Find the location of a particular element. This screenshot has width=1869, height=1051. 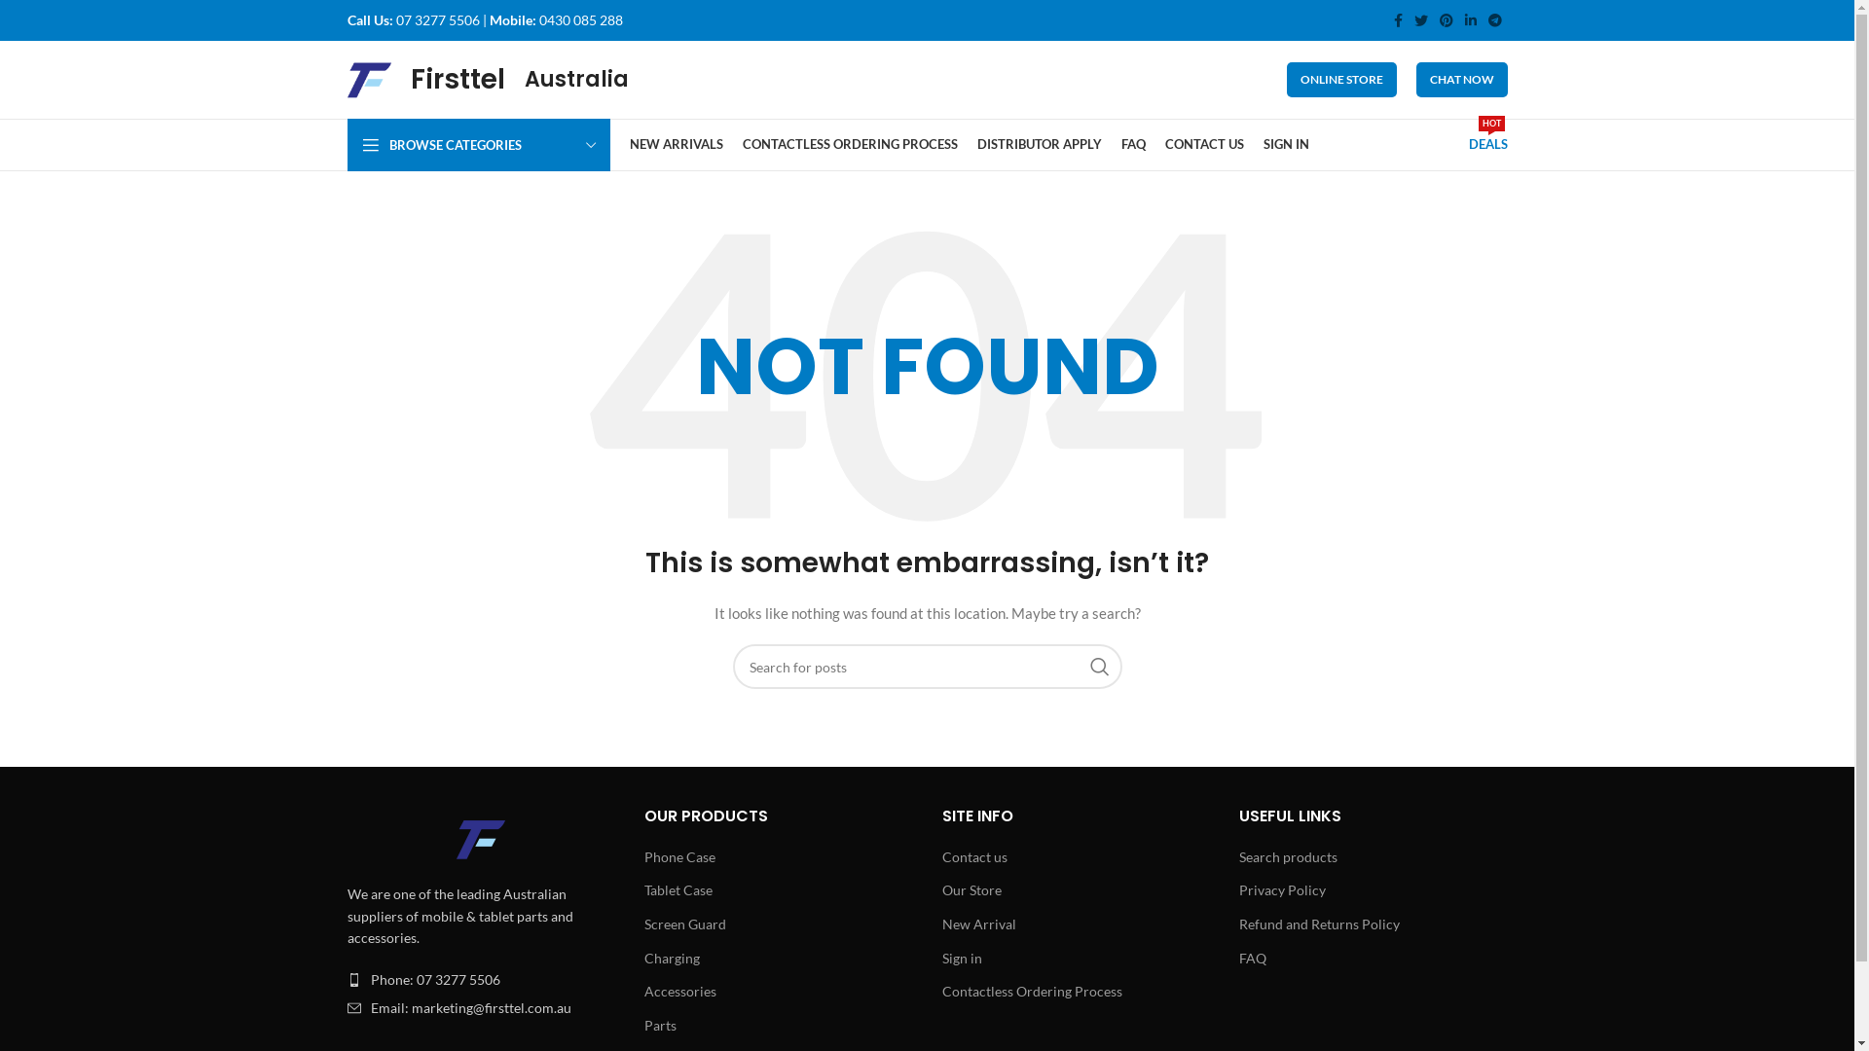

New Arrival is located at coordinates (980, 924).